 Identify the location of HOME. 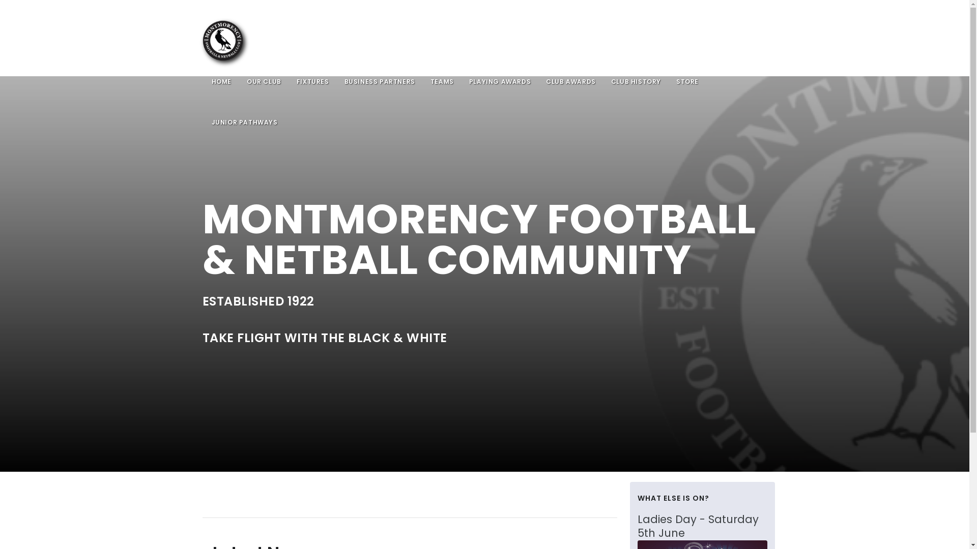
(222, 81).